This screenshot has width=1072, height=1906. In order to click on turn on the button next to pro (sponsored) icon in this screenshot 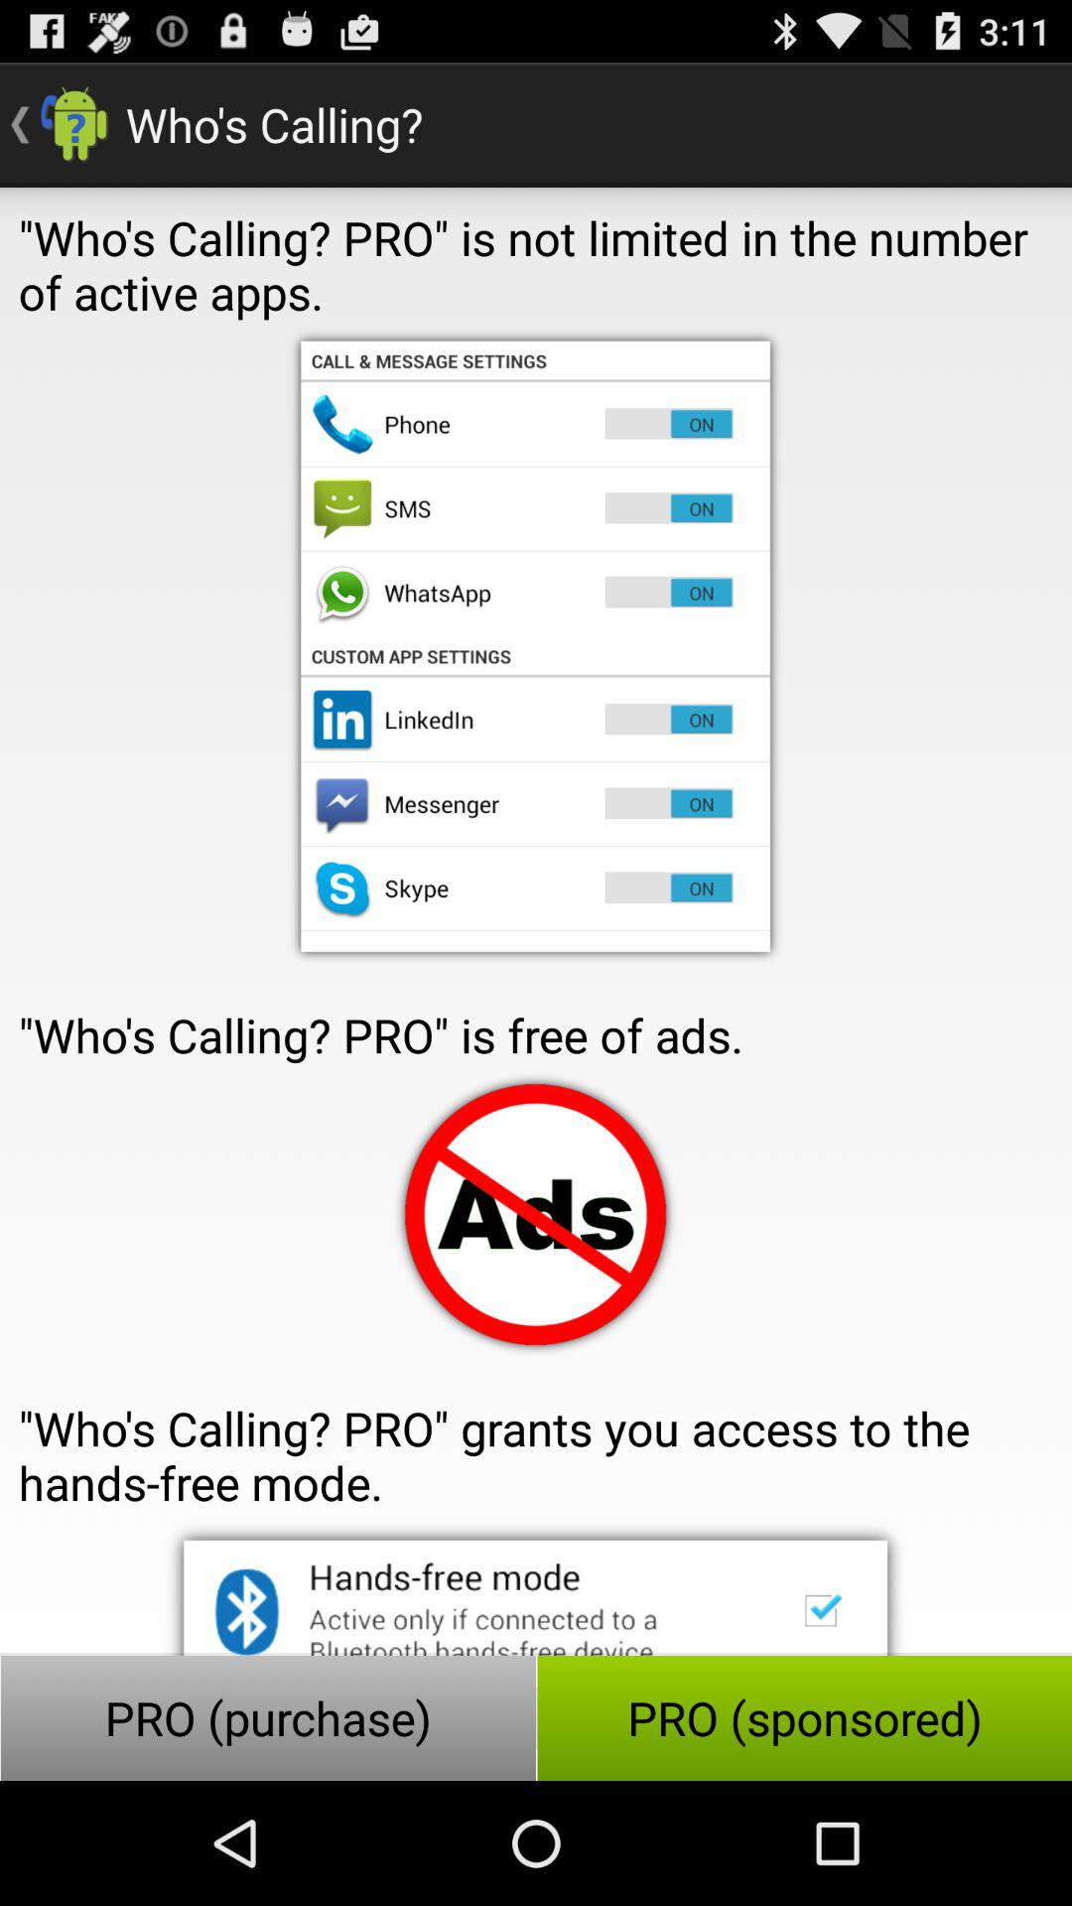, I will do `click(268, 1717)`.